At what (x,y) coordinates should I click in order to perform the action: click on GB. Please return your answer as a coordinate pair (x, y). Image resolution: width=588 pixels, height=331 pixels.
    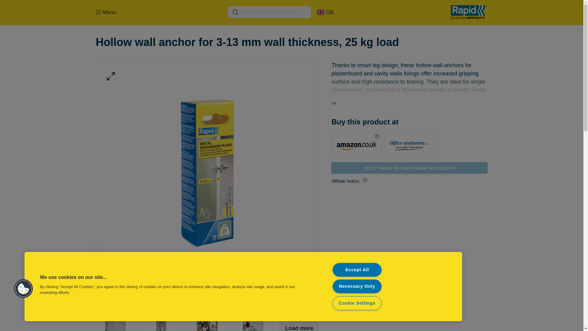
    Looking at the image, I should click on (328, 12).